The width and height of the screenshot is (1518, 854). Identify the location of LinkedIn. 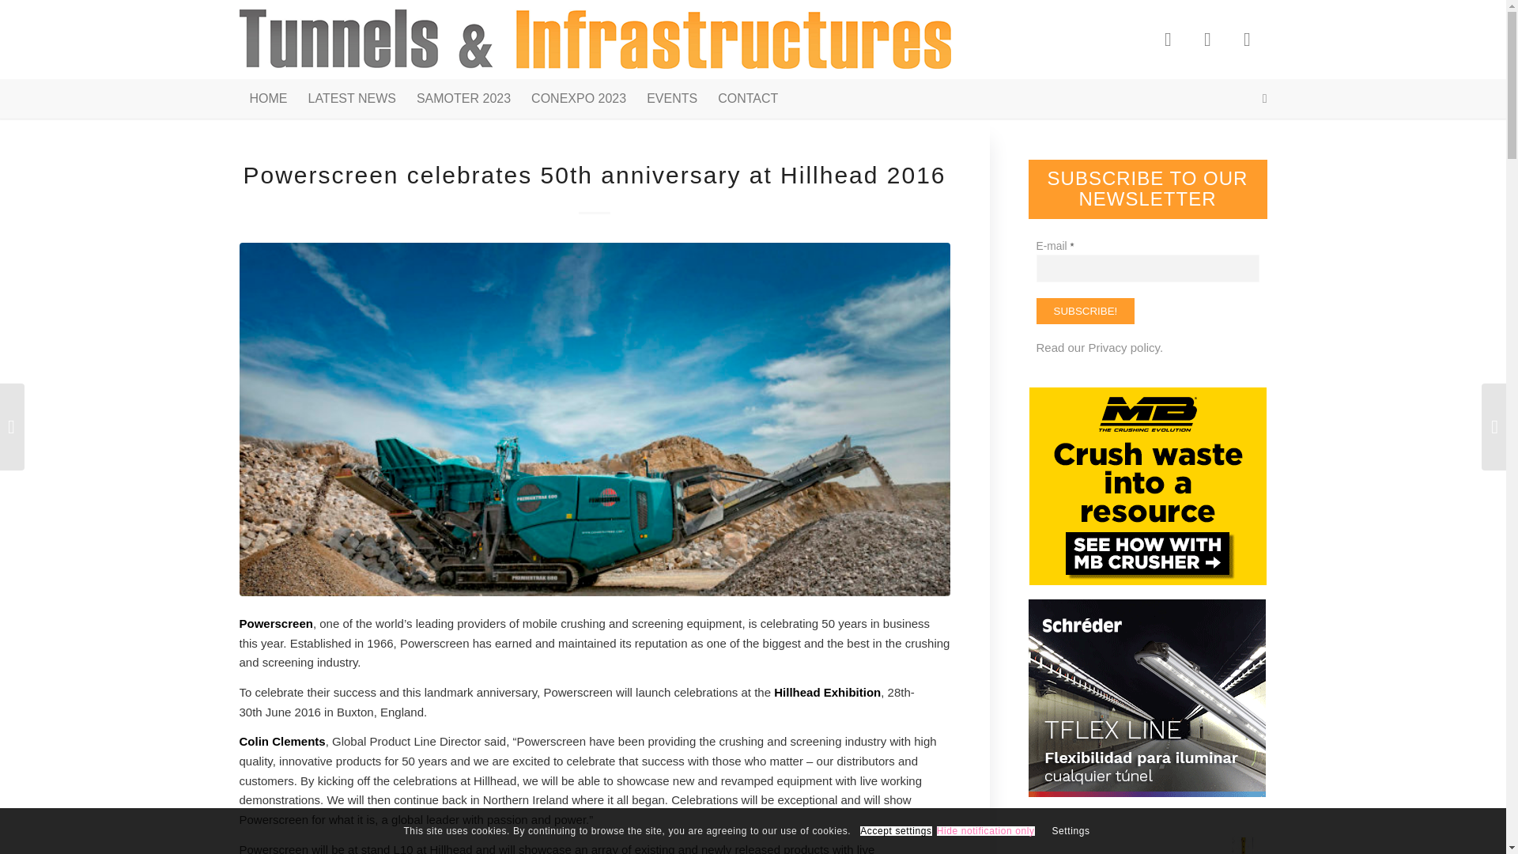
(1246, 39).